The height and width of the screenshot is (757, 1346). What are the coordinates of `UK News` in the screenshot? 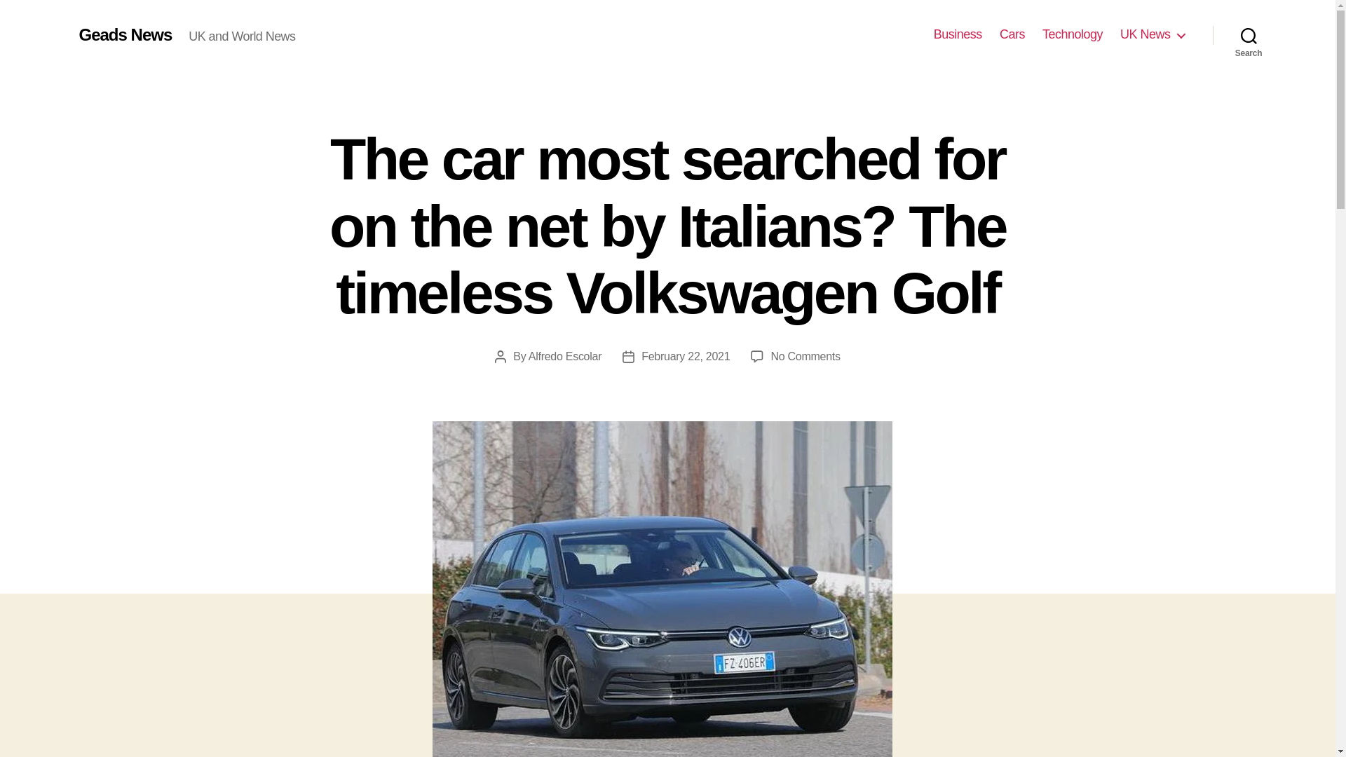 It's located at (1152, 34).